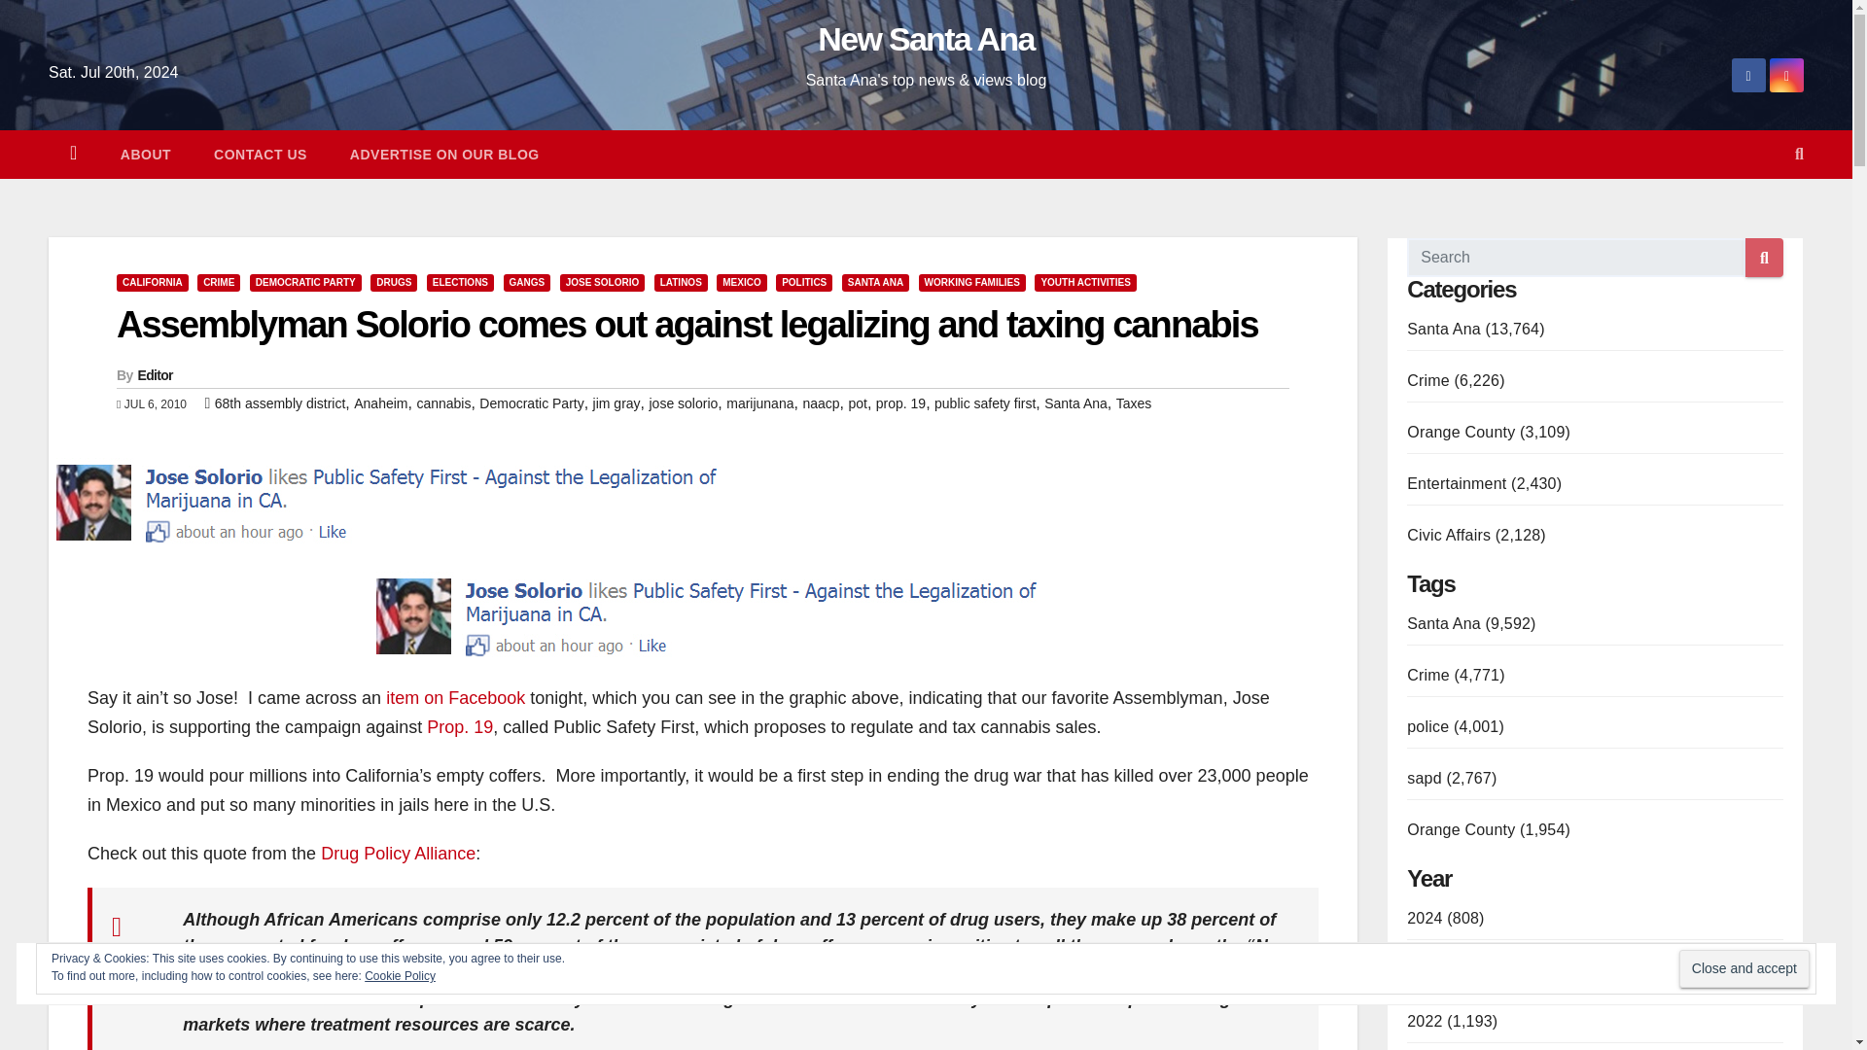  I want to click on CRIME, so click(219, 282).